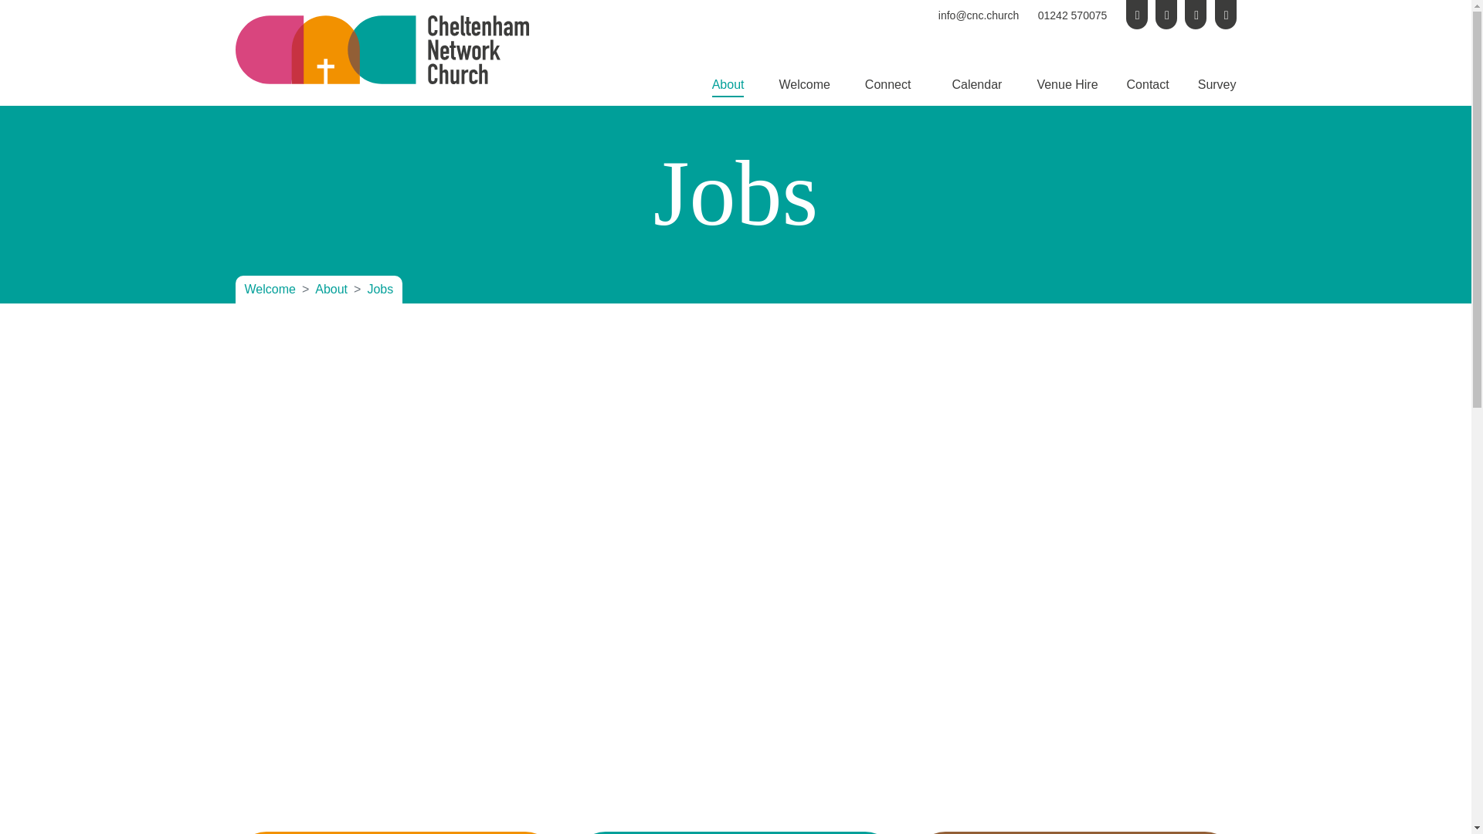 The width and height of the screenshot is (1483, 834). Describe the element at coordinates (1073, 15) in the screenshot. I see `01242 570075` at that location.